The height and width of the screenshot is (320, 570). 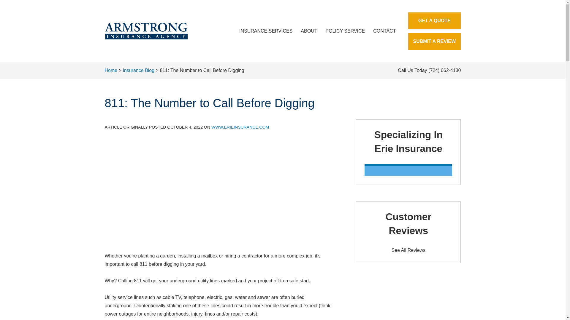 I want to click on ABOUT, so click(x=309, y=31).